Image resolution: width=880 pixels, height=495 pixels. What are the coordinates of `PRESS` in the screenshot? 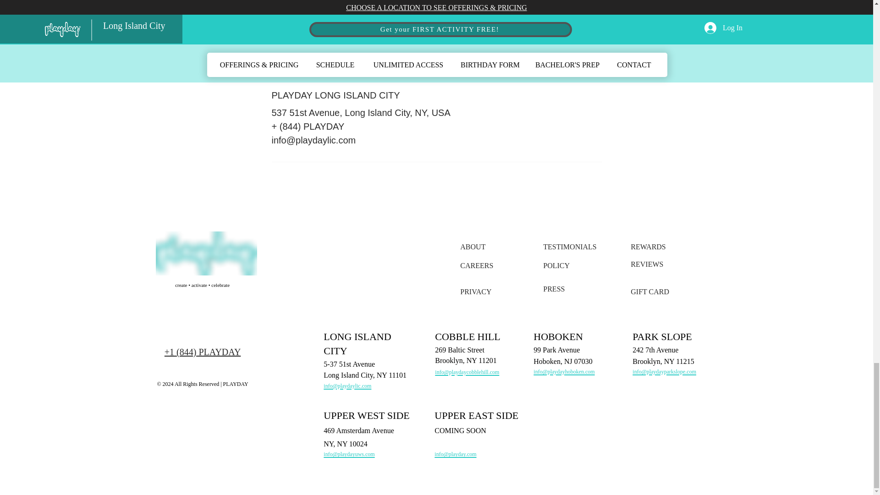 It's located at (554, 289).